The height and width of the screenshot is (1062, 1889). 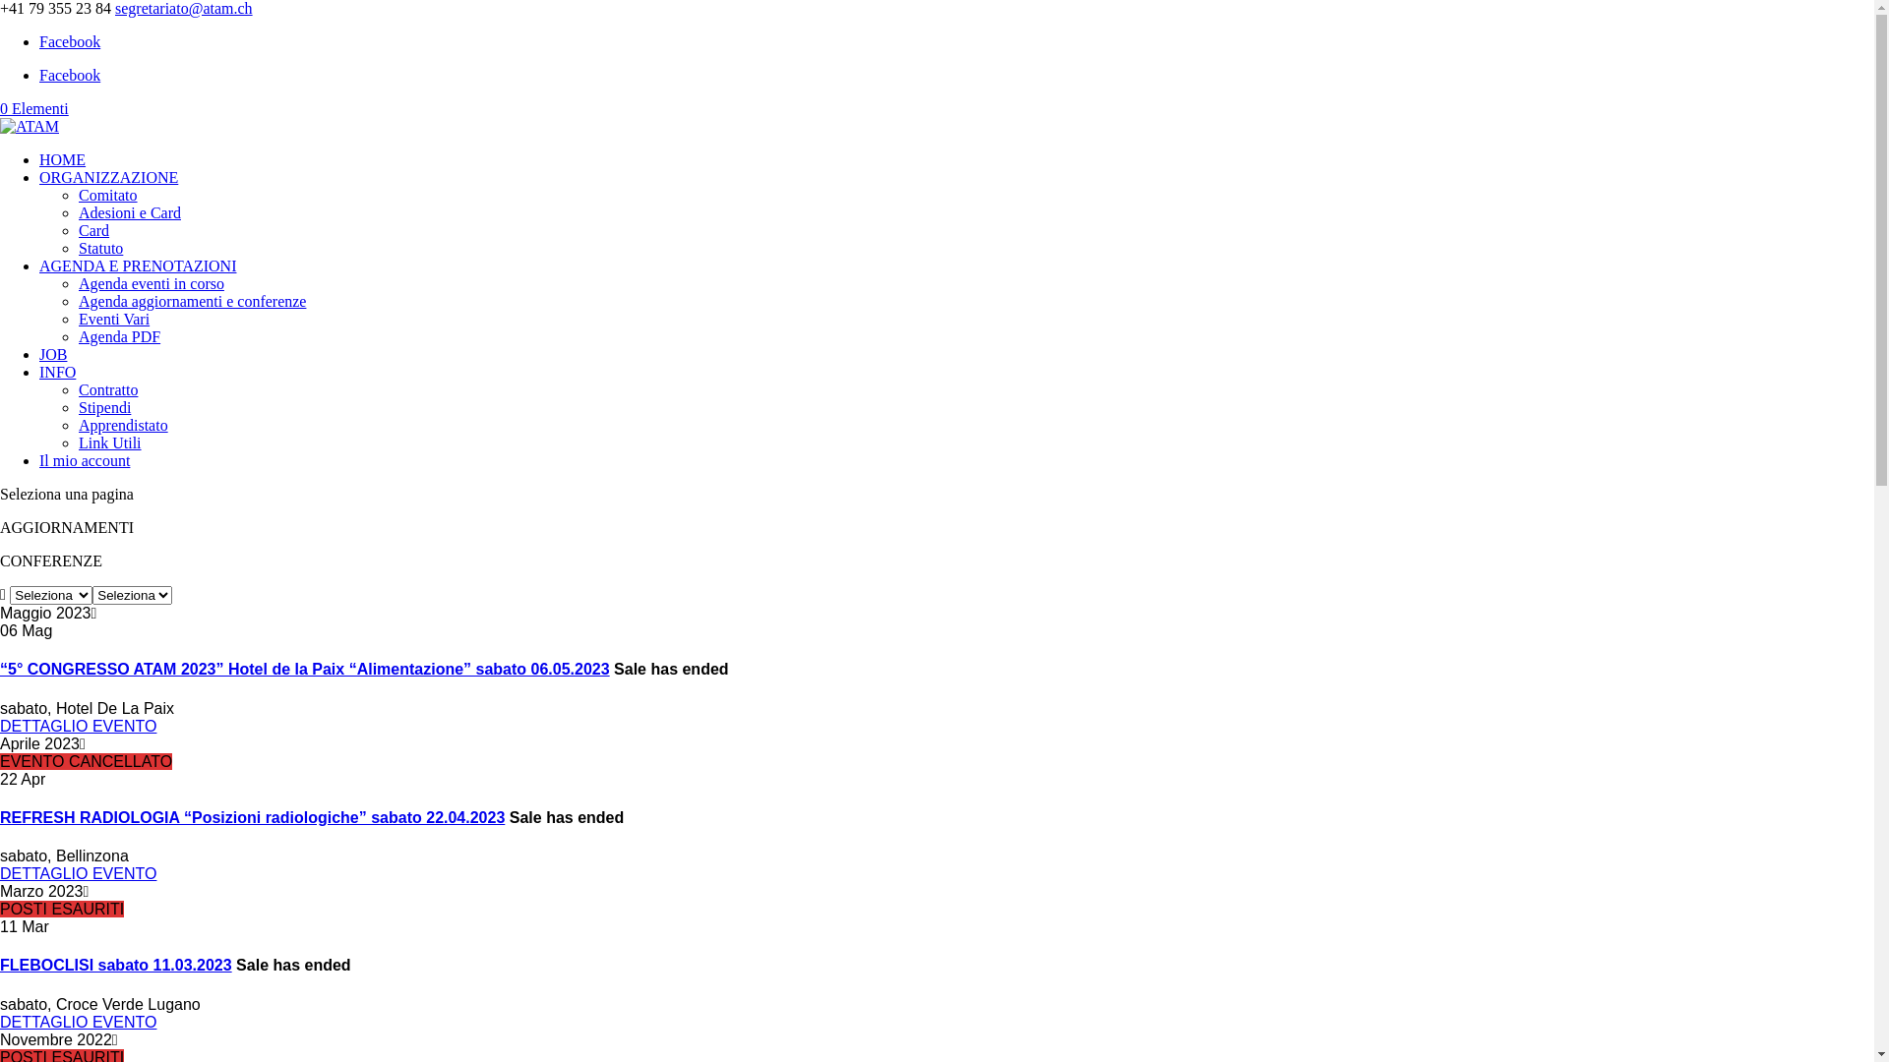 I want to click on Agenda eventi in corso, so click(x=152, y=283).